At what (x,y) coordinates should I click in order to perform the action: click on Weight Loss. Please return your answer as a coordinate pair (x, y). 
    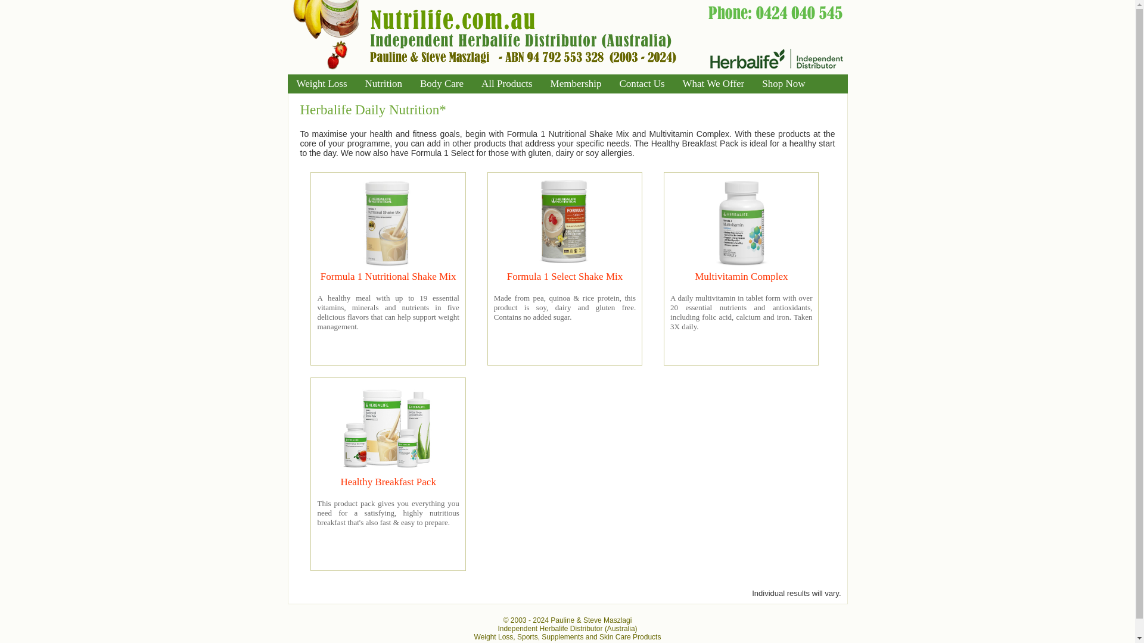
    Looking at the image, I should click on (321, 83).